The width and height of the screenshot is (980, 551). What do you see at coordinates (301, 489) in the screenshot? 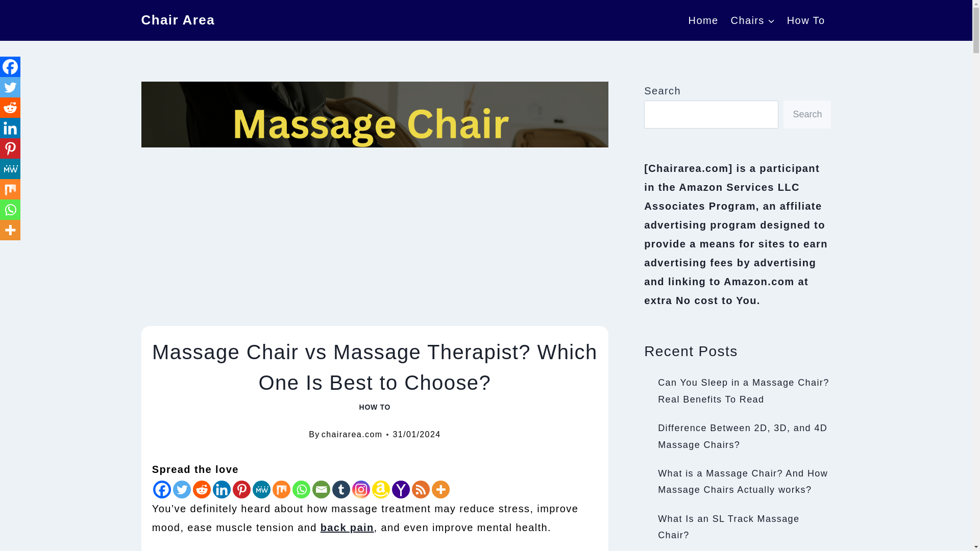
I see `Whatsapp` at bounding box center [301, 489].